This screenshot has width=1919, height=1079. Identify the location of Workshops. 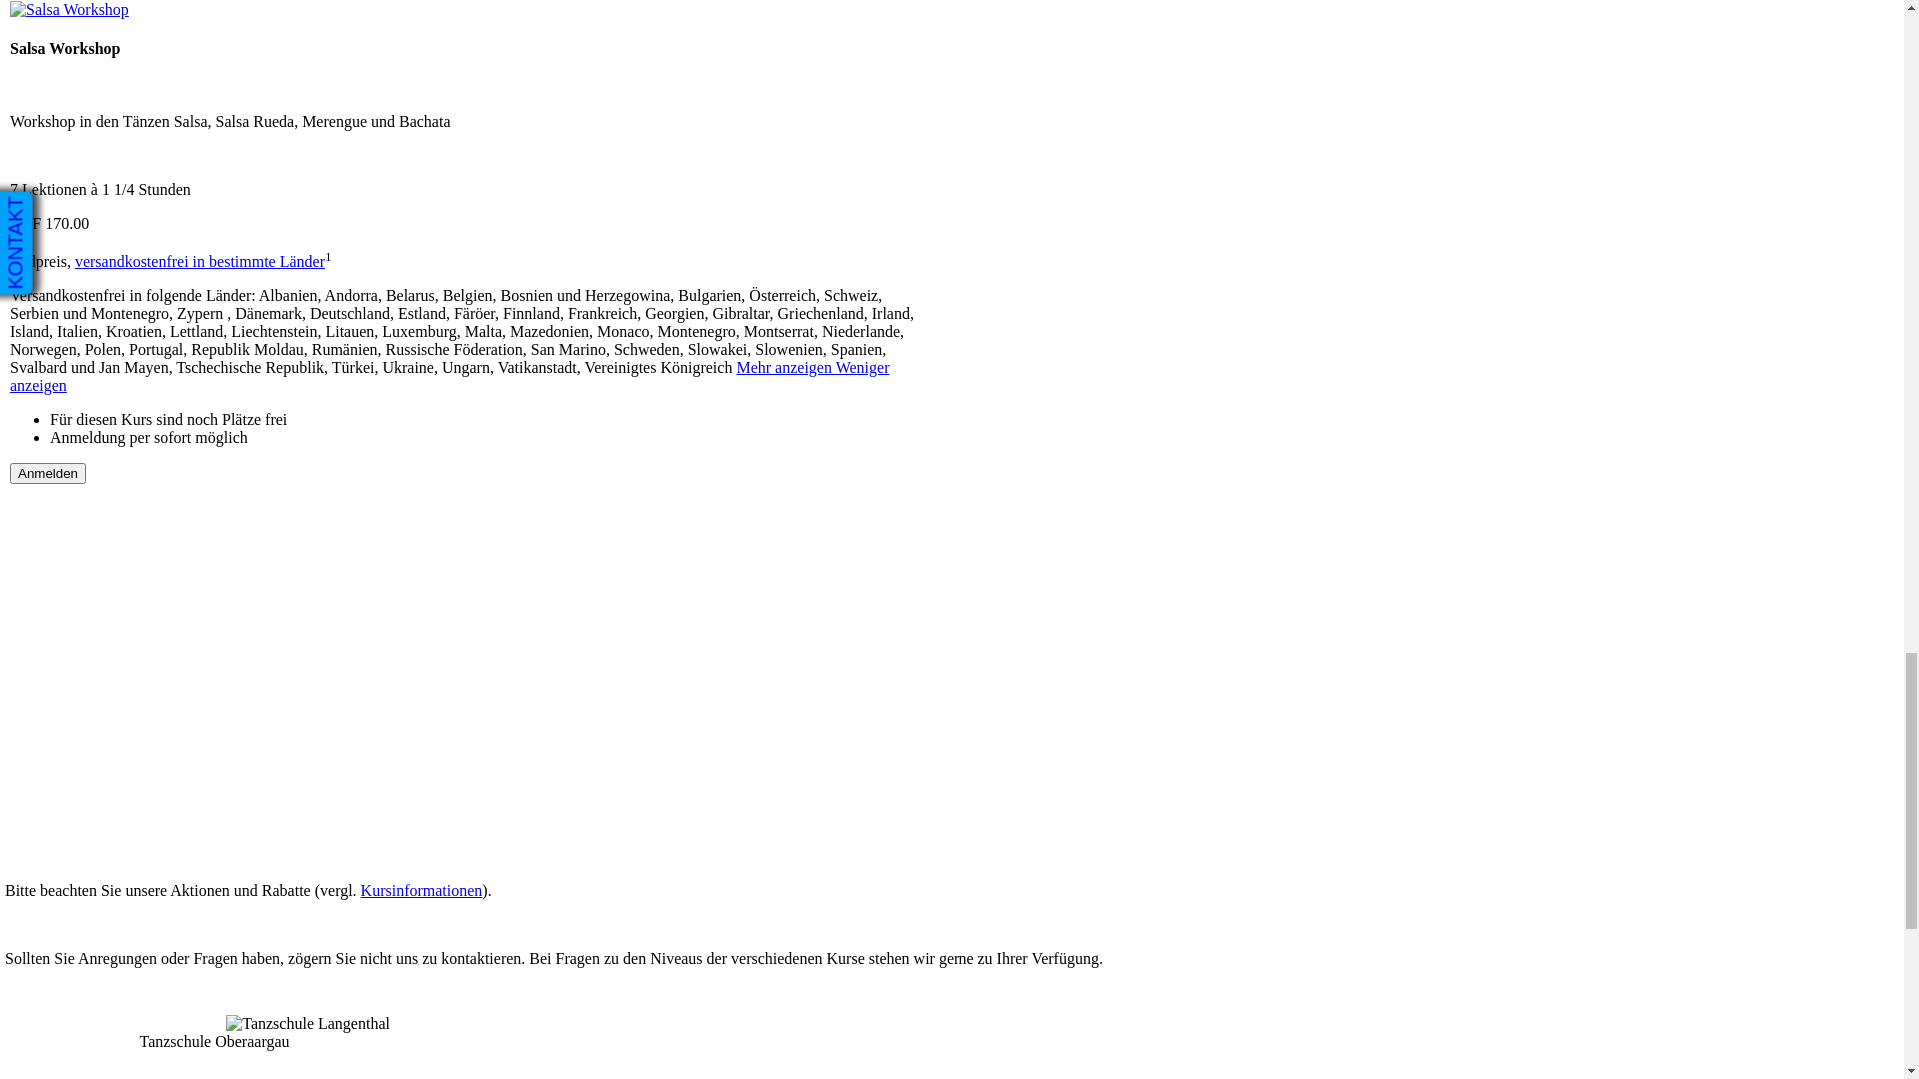
(116, 206).